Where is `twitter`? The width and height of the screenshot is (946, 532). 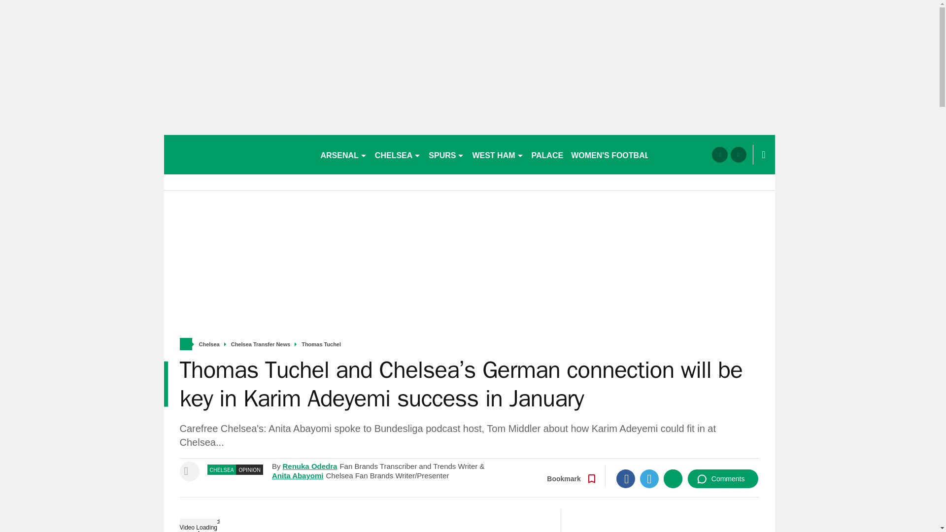 twitter is located at coordinates (738, 155).